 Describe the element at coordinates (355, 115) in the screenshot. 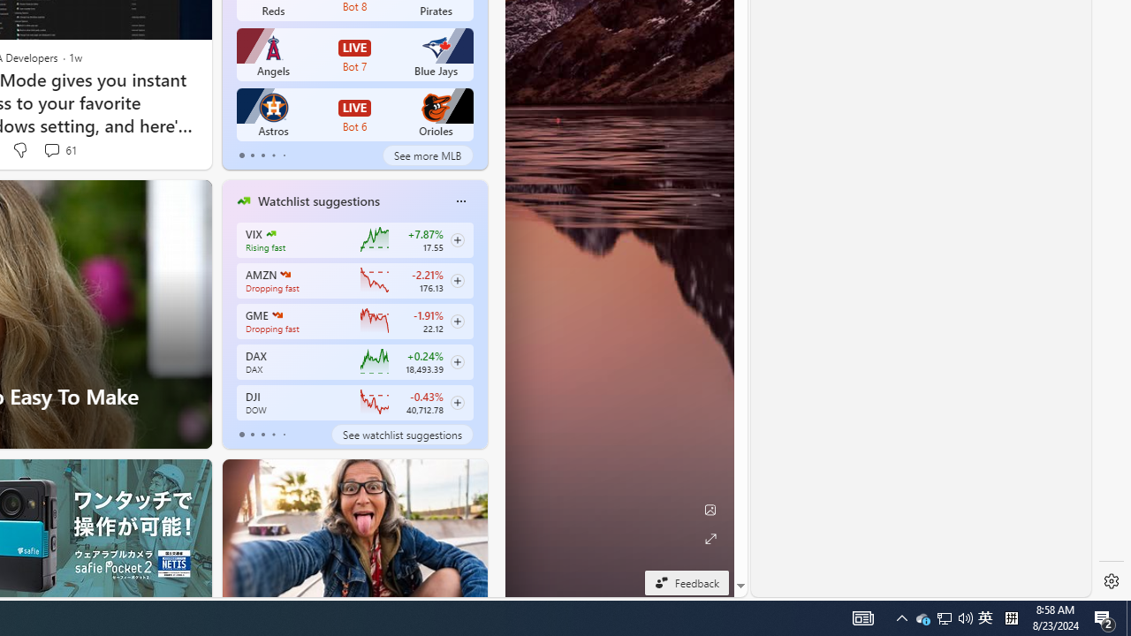

I see `Astros LIVE Bot 6 Orioles` at that location.